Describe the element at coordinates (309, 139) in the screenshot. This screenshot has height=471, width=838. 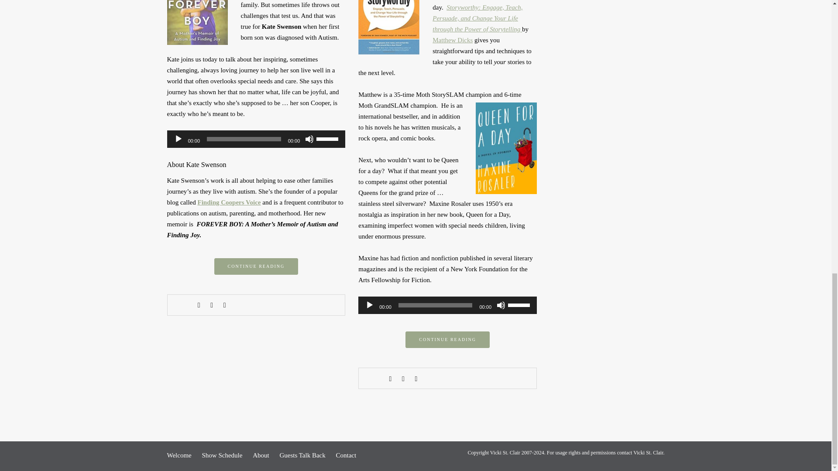
I see `Mute` at that location.